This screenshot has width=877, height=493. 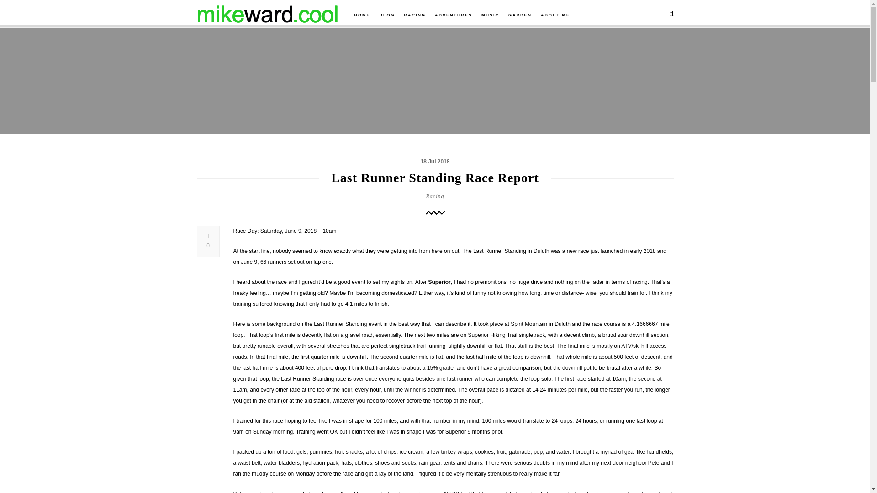 I want to click on ADVENTURES, so click(x=453, y=15).